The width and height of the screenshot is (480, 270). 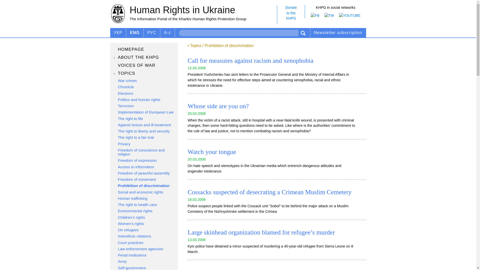 I want to click on VOICES OF WAR, so click(x=144, y=65).